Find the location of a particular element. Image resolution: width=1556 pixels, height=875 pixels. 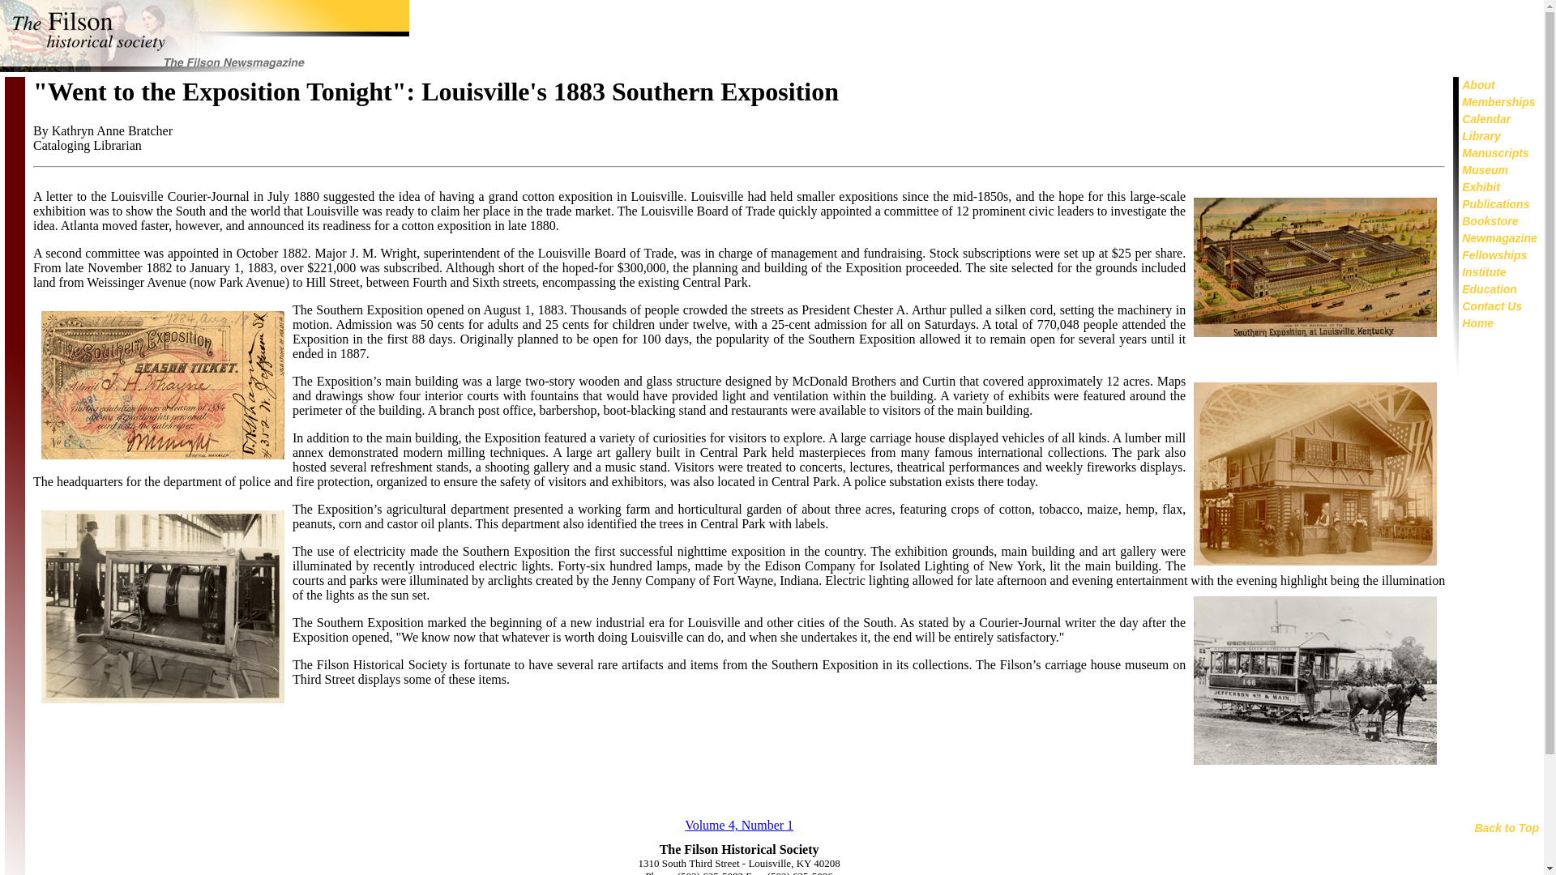

Publications is located at coordinates (1496, 204).